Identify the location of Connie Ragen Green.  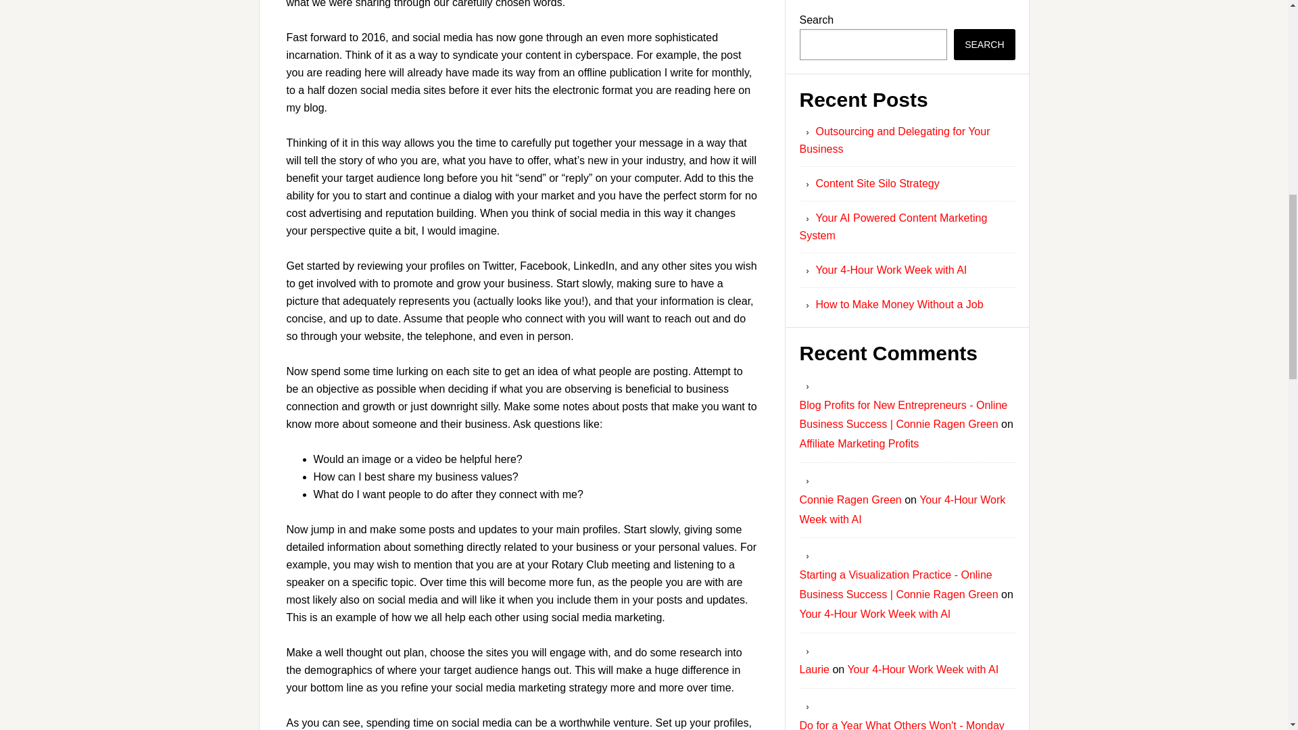
(850, 500).